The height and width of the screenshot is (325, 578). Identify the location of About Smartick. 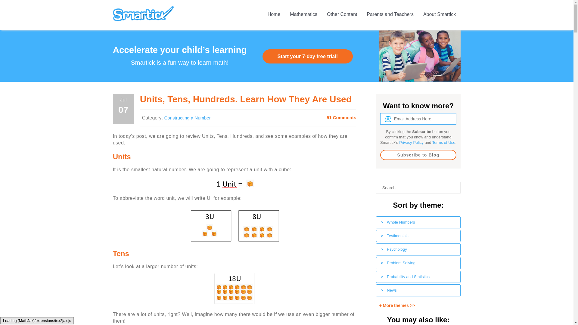
(440, 15).